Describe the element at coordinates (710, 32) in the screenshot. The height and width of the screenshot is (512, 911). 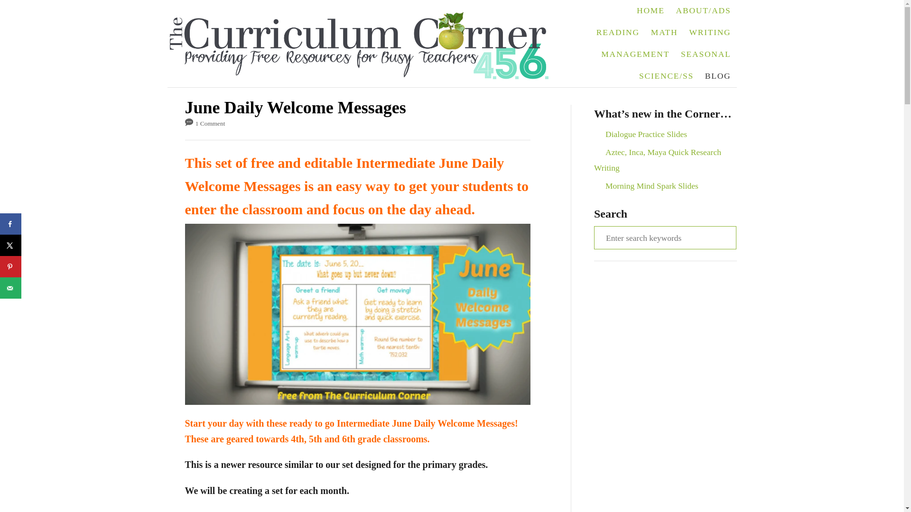
I see `WRITING` at that location.